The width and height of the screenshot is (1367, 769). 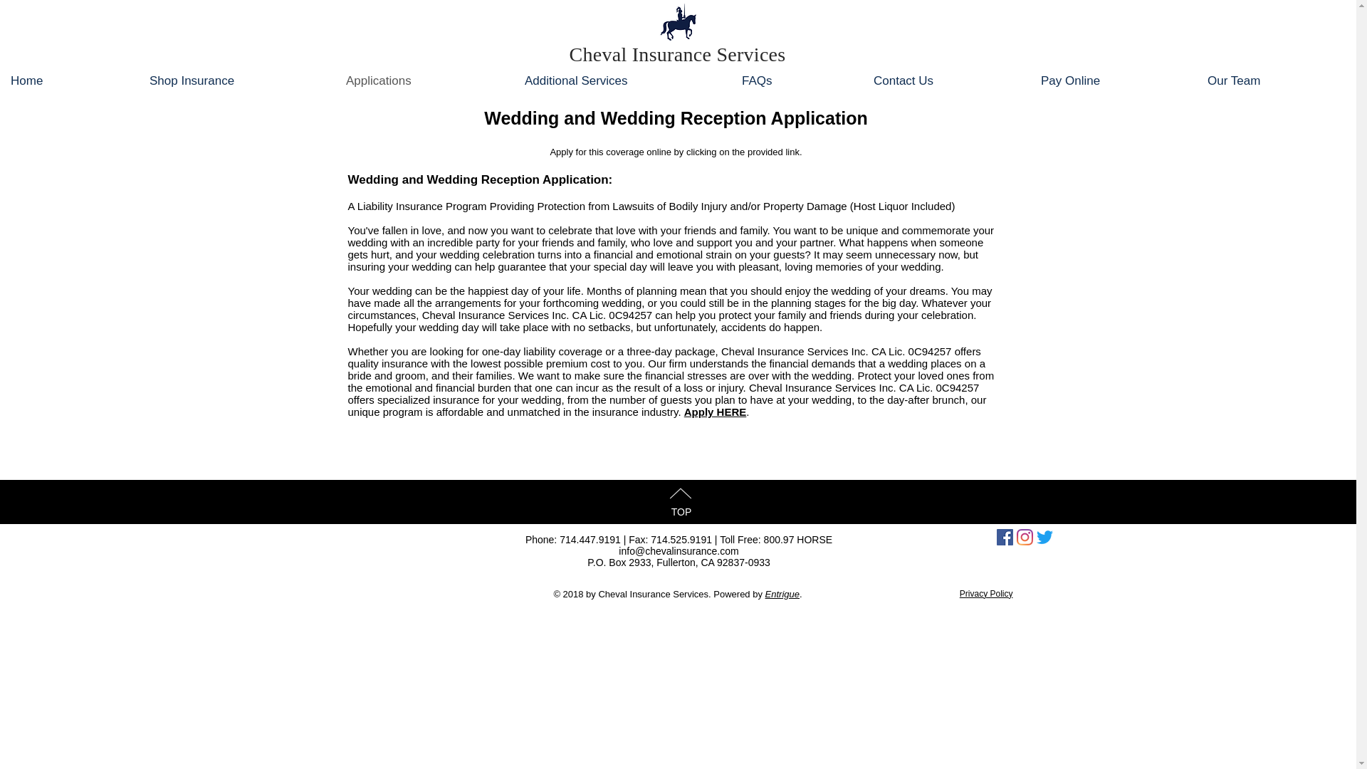 I want to click on TOP, so click(x=681, y=511).